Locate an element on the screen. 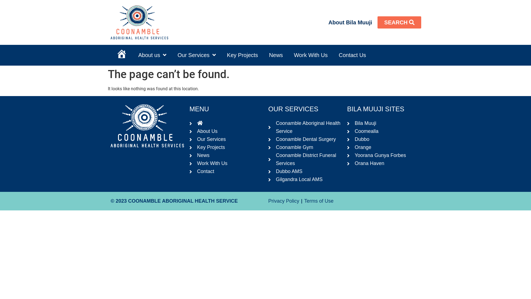  Contact is located at coordinates (226, 172).